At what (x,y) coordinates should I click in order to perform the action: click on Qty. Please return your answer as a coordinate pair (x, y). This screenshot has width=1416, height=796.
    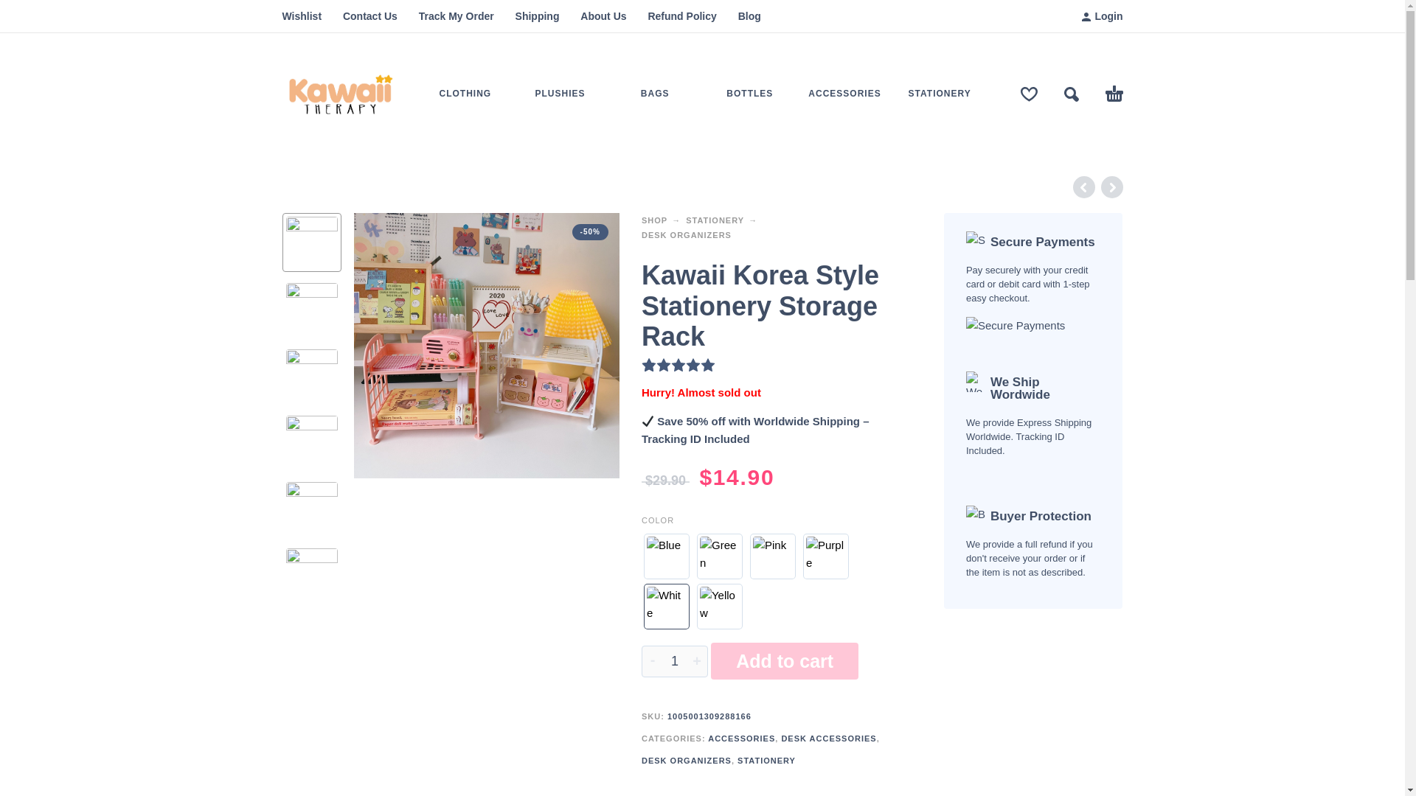
    Looking at the image, I should click on (674, 661).